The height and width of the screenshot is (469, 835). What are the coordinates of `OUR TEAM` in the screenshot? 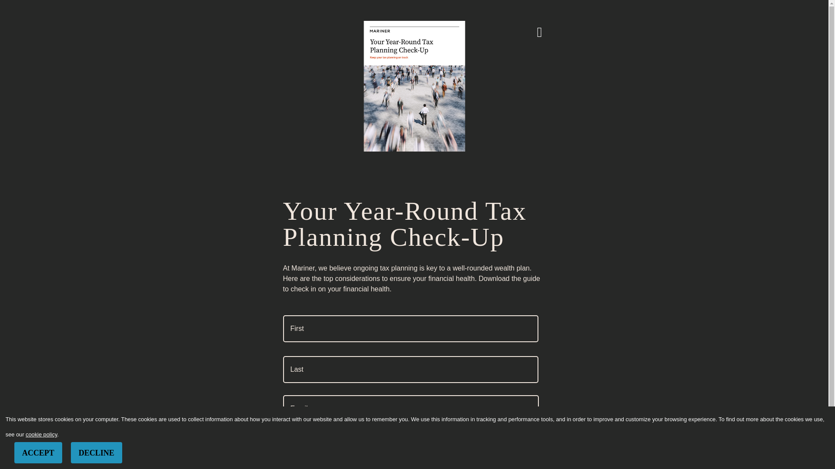 It's located at (464, 29).